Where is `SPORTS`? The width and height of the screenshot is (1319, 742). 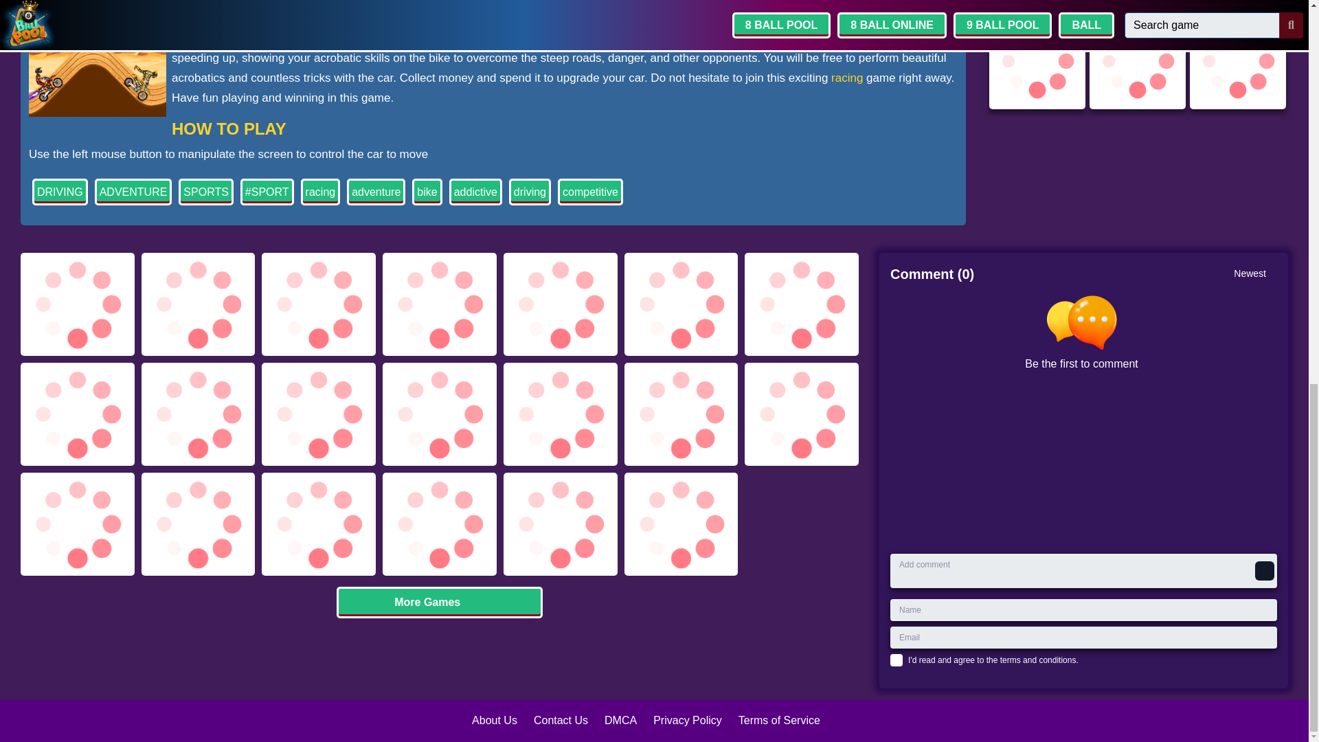 SPORTS is located at coordinates (205, 192).